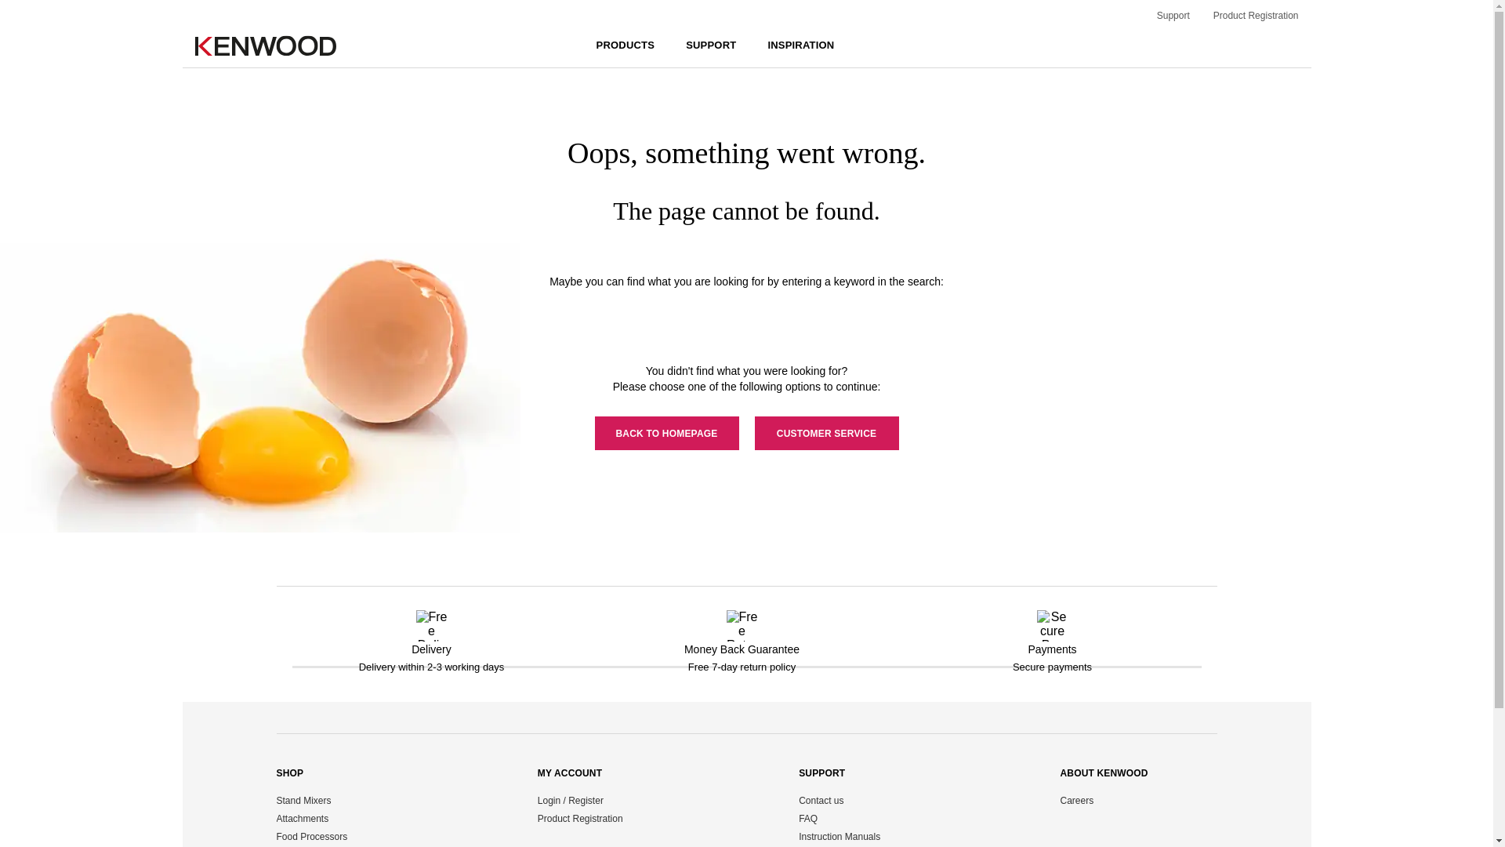 This screenshot has height=847, width=1505. Describe the element at coordinates (826, 433) in the screenshot. I see `Customer service` at that location.